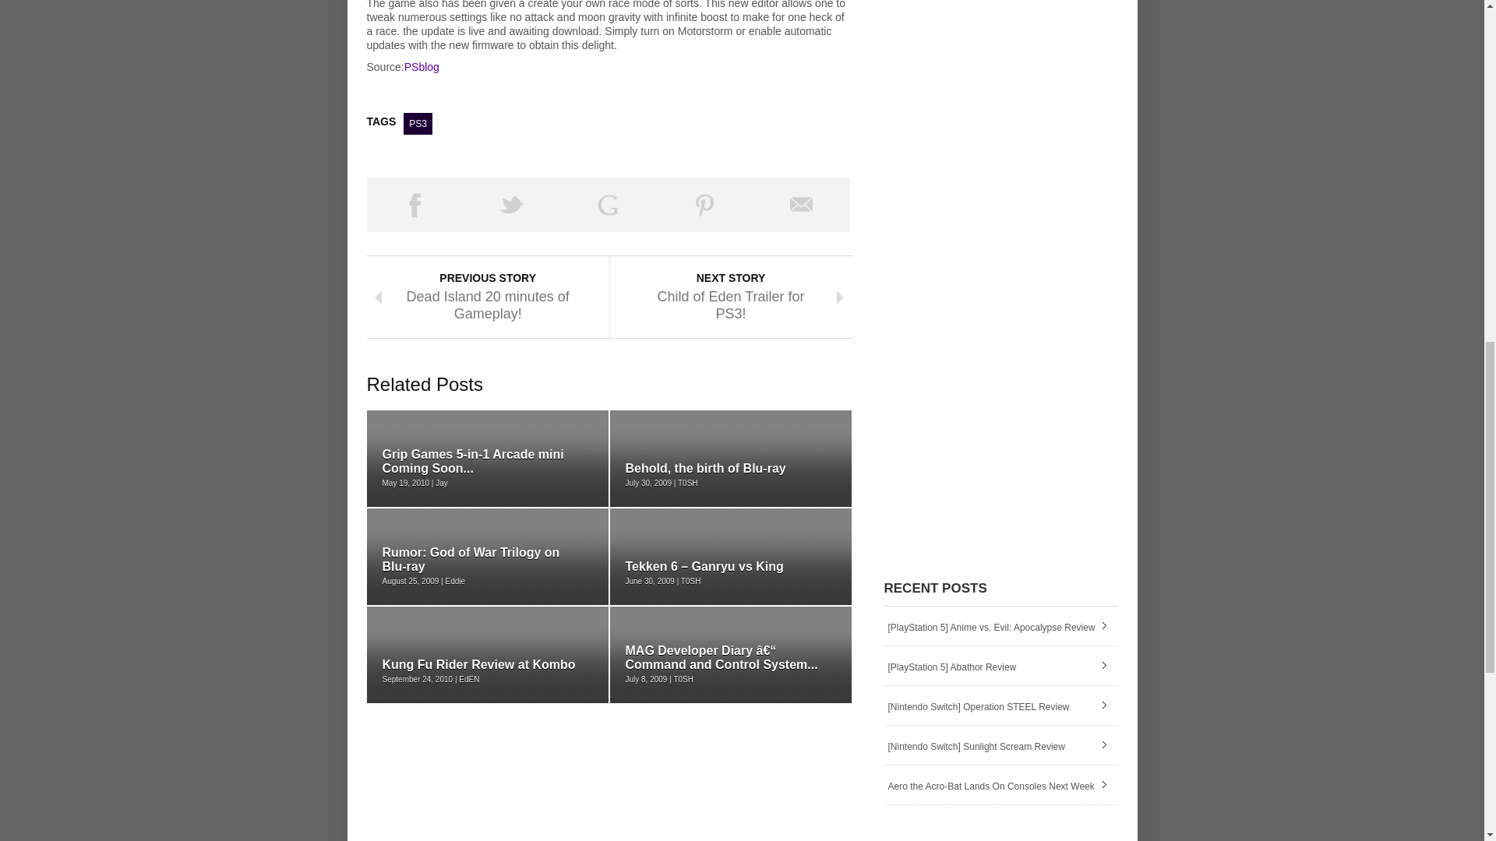 The height and width of the screenshot is (841, 1496). Describe the element at coordinates (422, 66) in the screenshot. I see `PSblog` at that location.